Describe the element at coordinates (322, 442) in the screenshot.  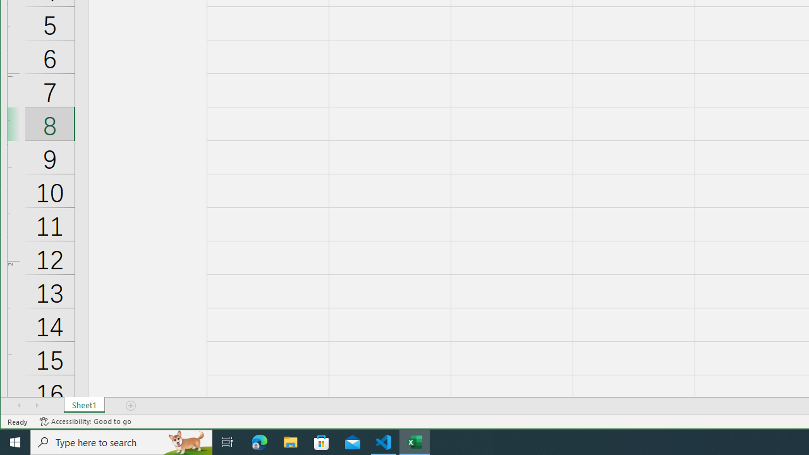
I see `Microsoft Store` at that location.